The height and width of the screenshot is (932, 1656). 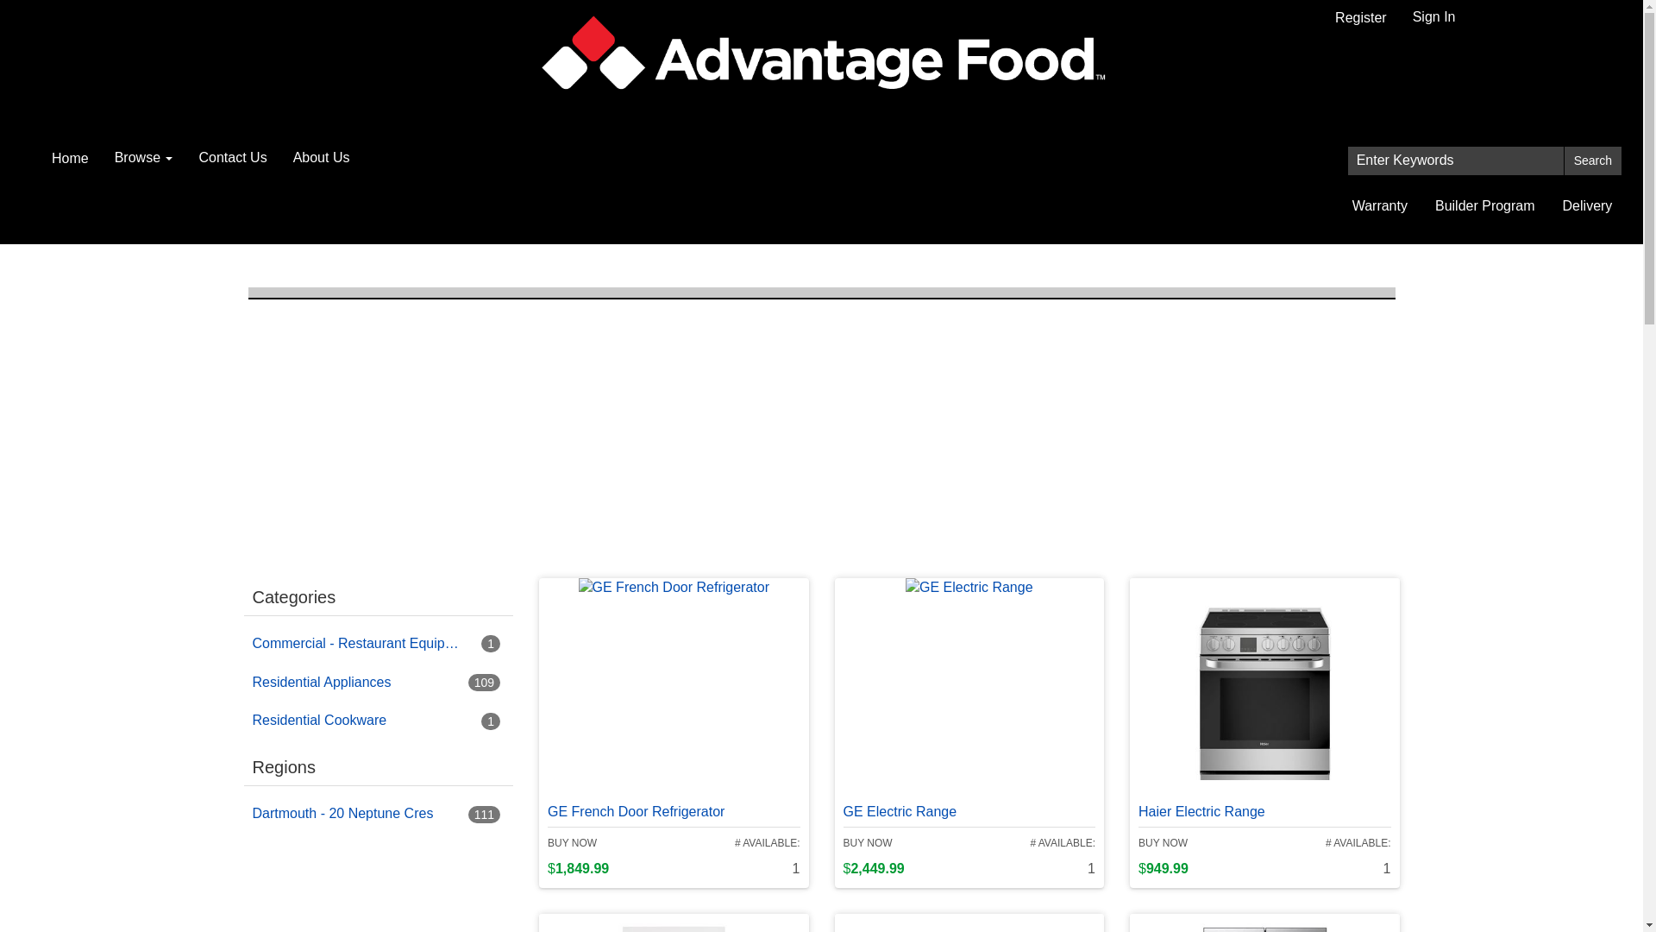 What do you see at coordinates (322, 158) in the screenshot?
I see `About Us` at bounding box center [322, 158].